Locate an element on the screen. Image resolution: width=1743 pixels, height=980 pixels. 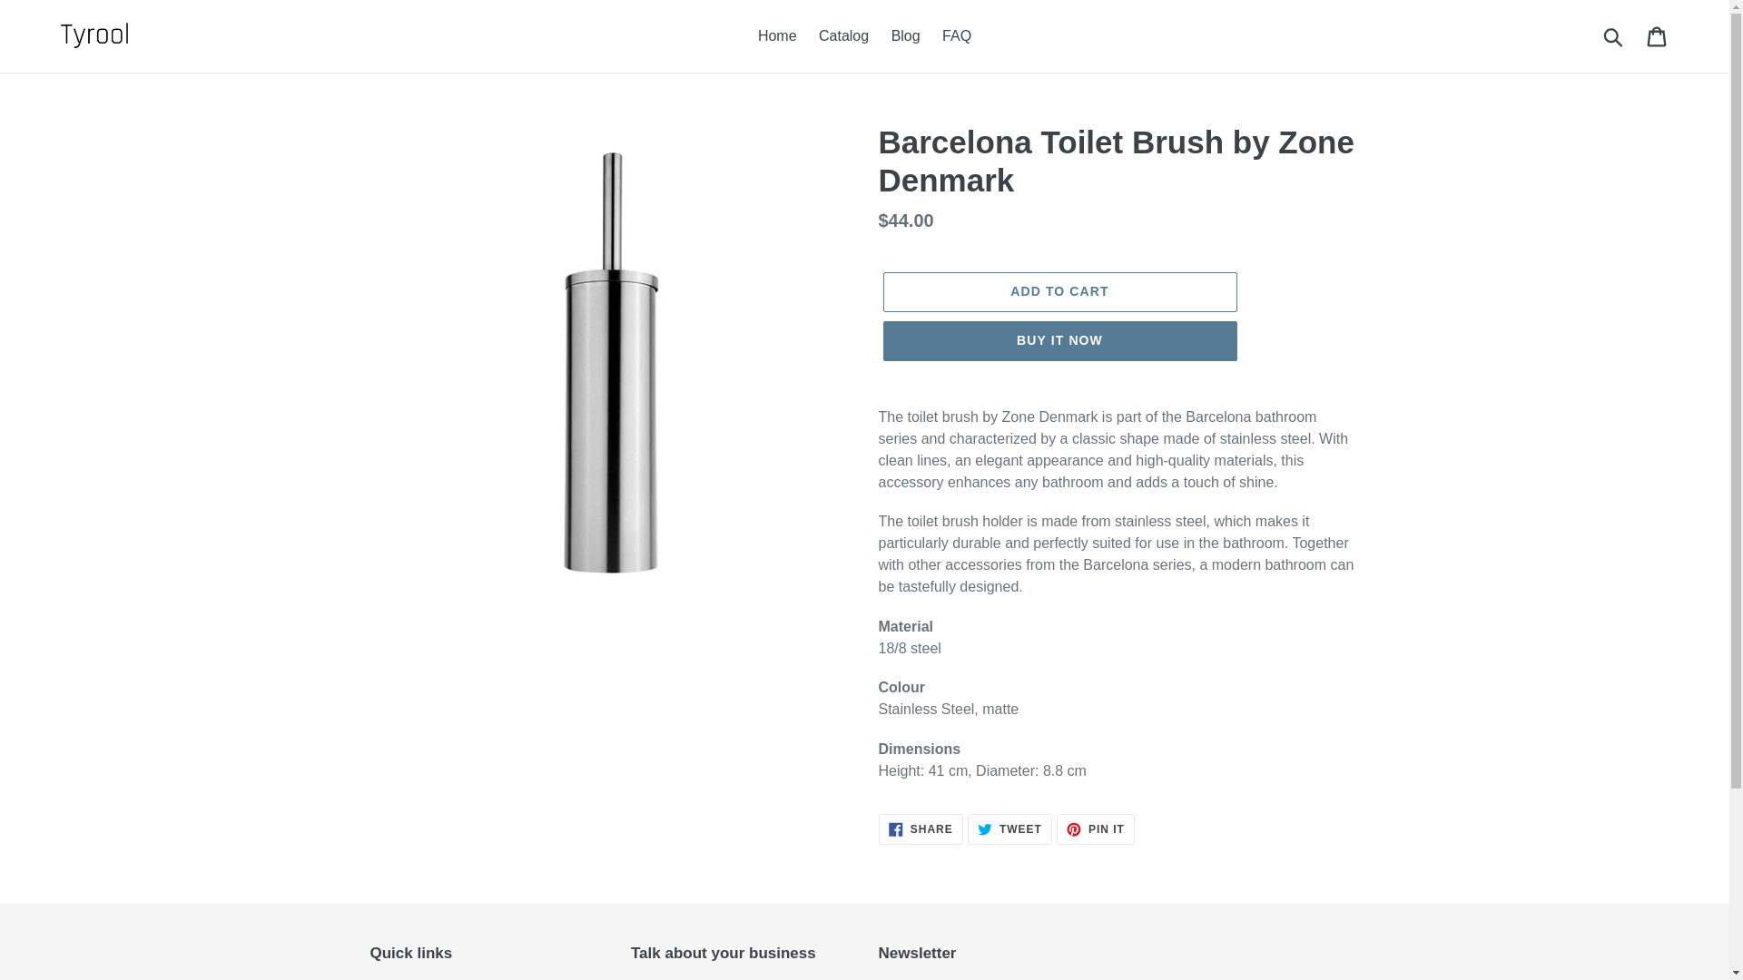
BUY IT NOW is located at coordinates (844, 36).